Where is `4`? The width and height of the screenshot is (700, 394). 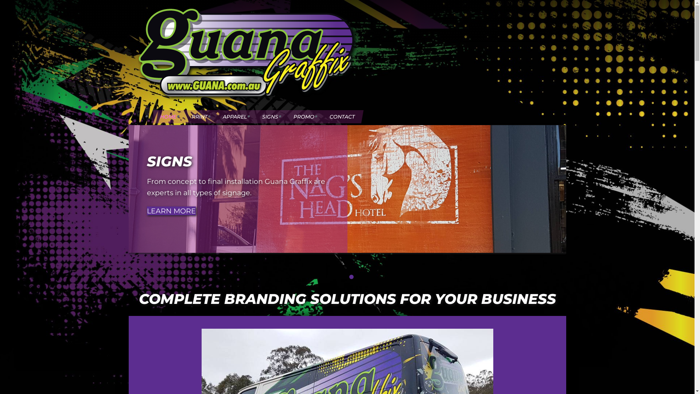 4 is located at coordinates (359, 277).